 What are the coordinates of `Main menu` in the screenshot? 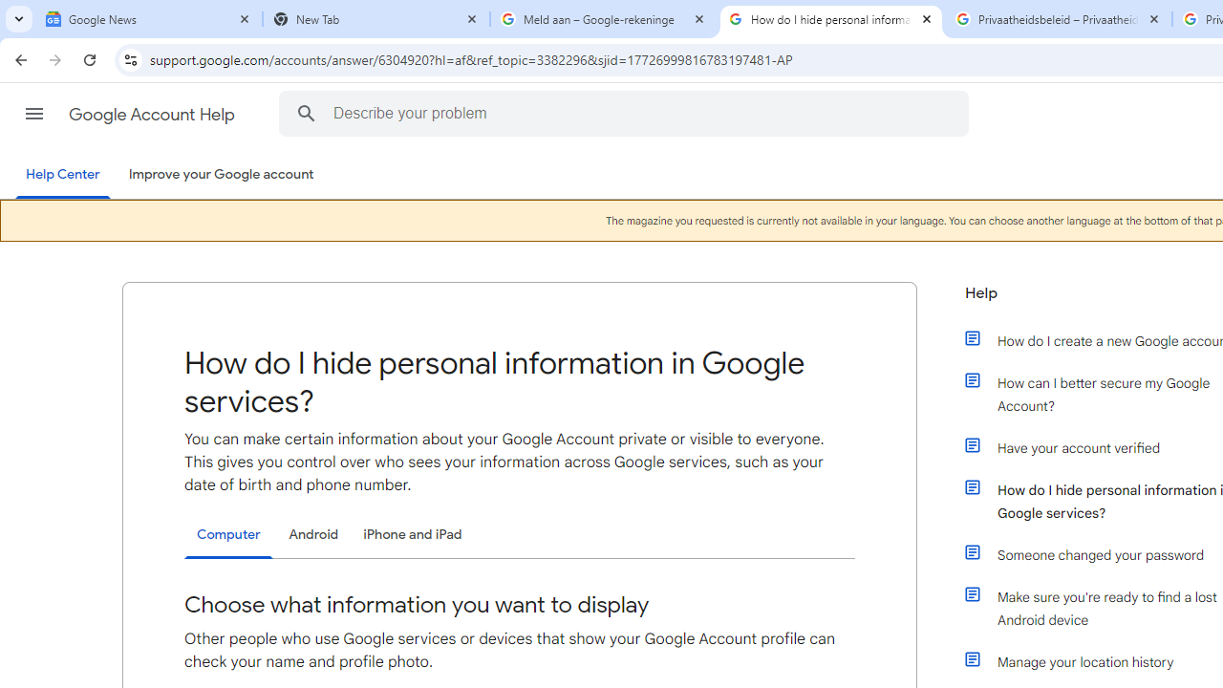 It's located at (34, 114).